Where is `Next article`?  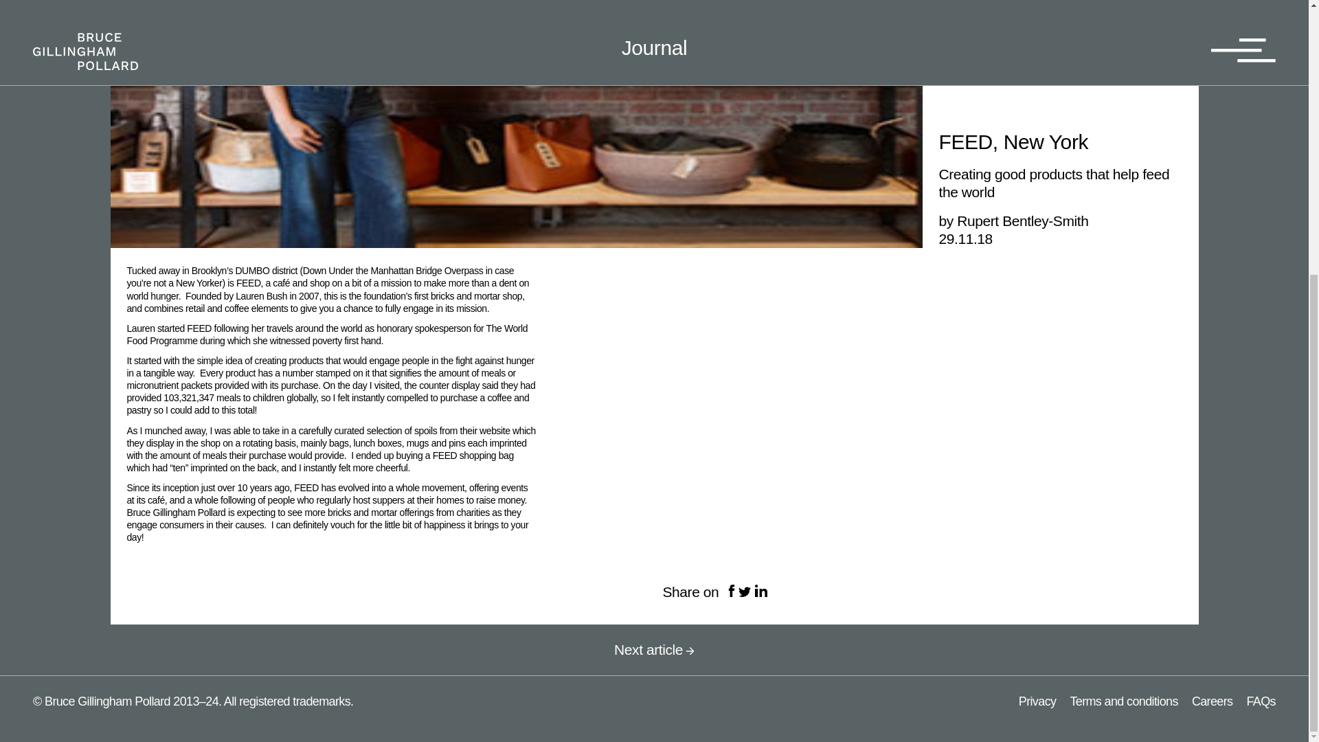
Next article is located at coordinates (654, 650).